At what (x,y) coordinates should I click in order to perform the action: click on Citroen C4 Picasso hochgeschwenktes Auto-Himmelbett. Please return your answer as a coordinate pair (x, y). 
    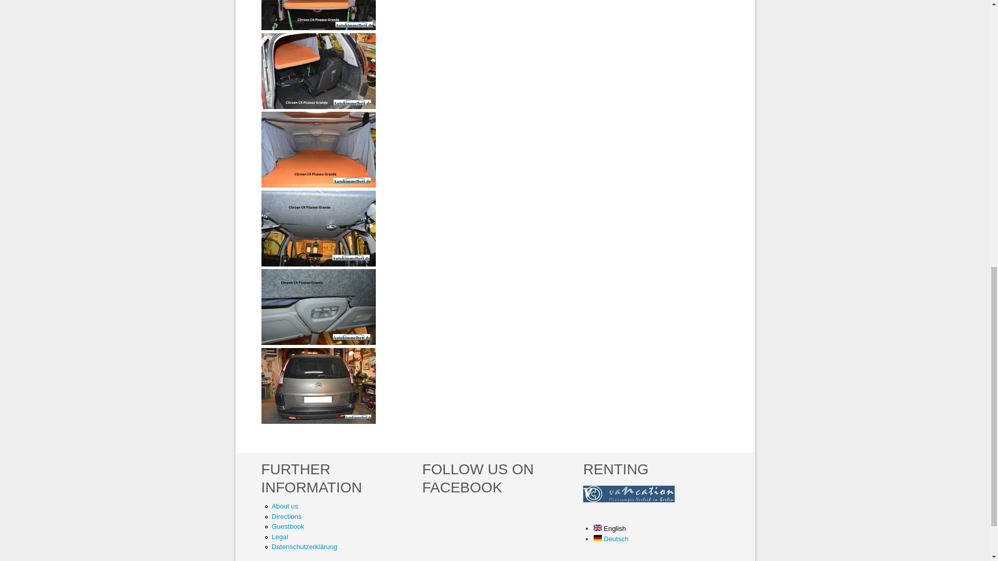
    Looking at the image, I should click on (318, 264).